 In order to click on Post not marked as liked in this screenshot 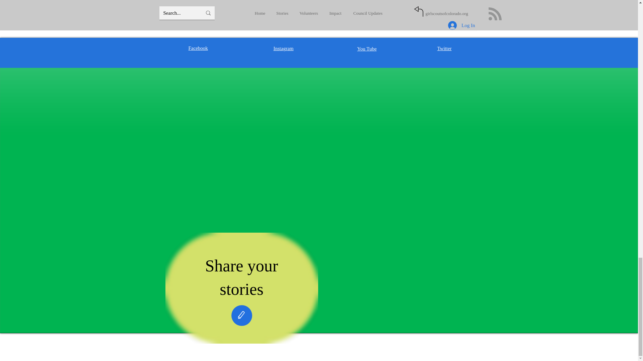, I will do `click(439, 7)`.